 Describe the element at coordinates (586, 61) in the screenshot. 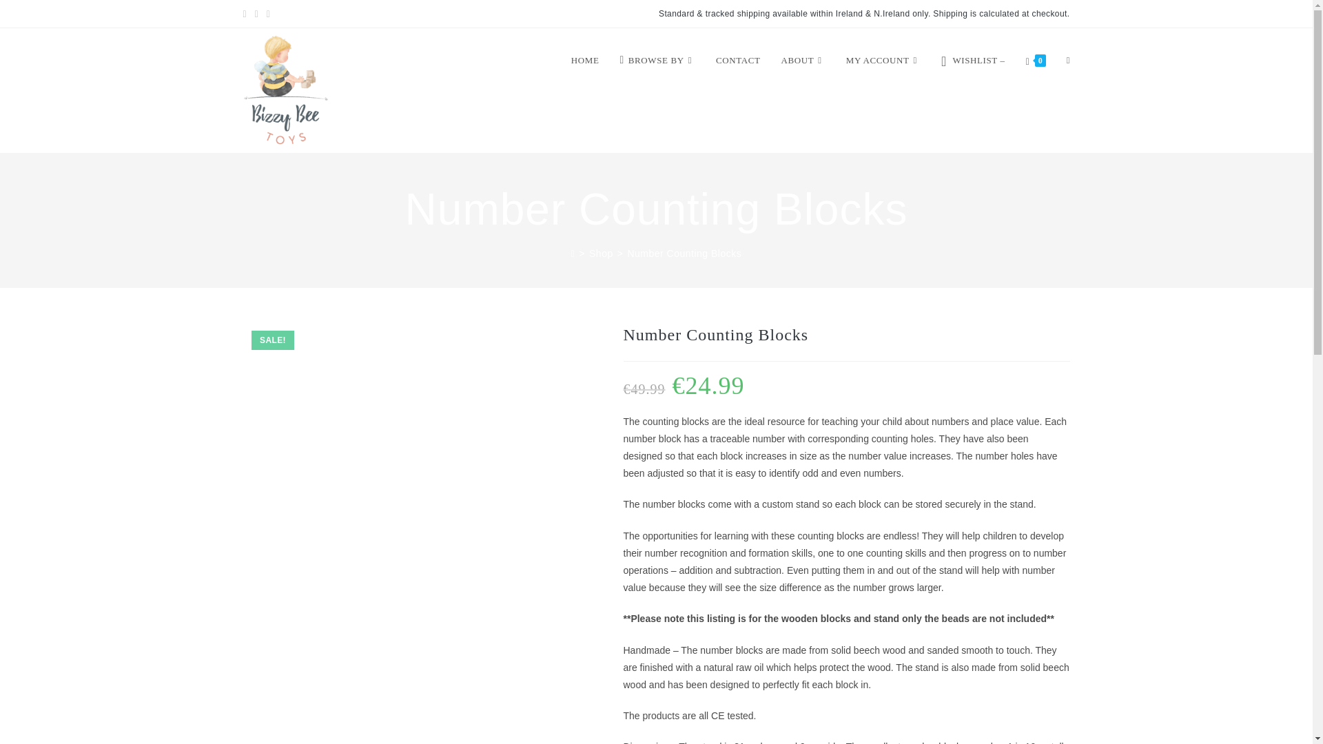

I see `HOME` at that location.